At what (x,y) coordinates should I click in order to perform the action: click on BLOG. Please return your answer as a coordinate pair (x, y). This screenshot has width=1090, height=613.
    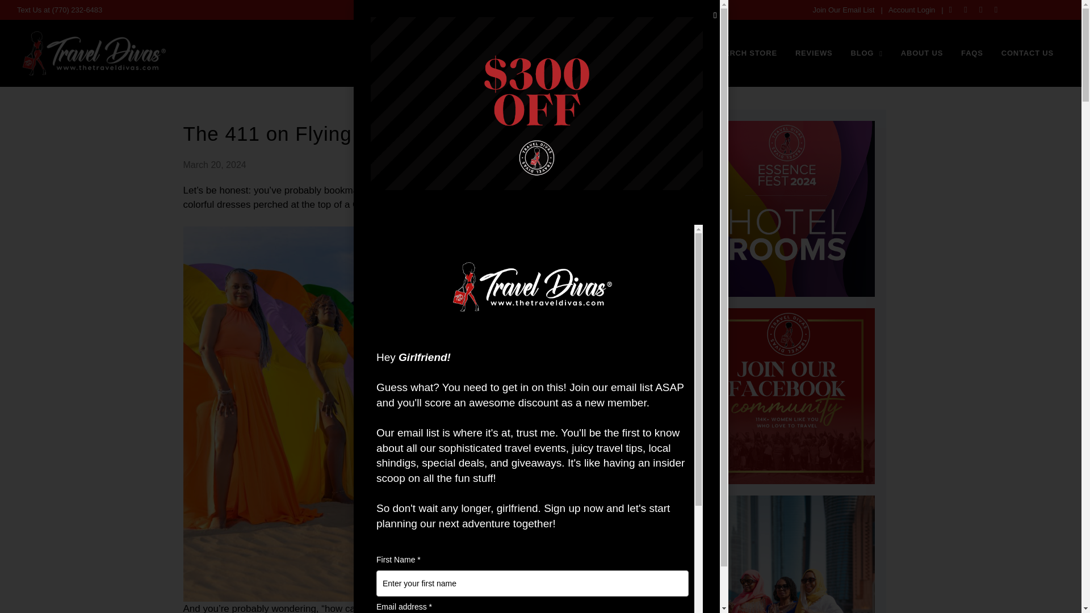
    Looking at the image, I should click on (834, 19).